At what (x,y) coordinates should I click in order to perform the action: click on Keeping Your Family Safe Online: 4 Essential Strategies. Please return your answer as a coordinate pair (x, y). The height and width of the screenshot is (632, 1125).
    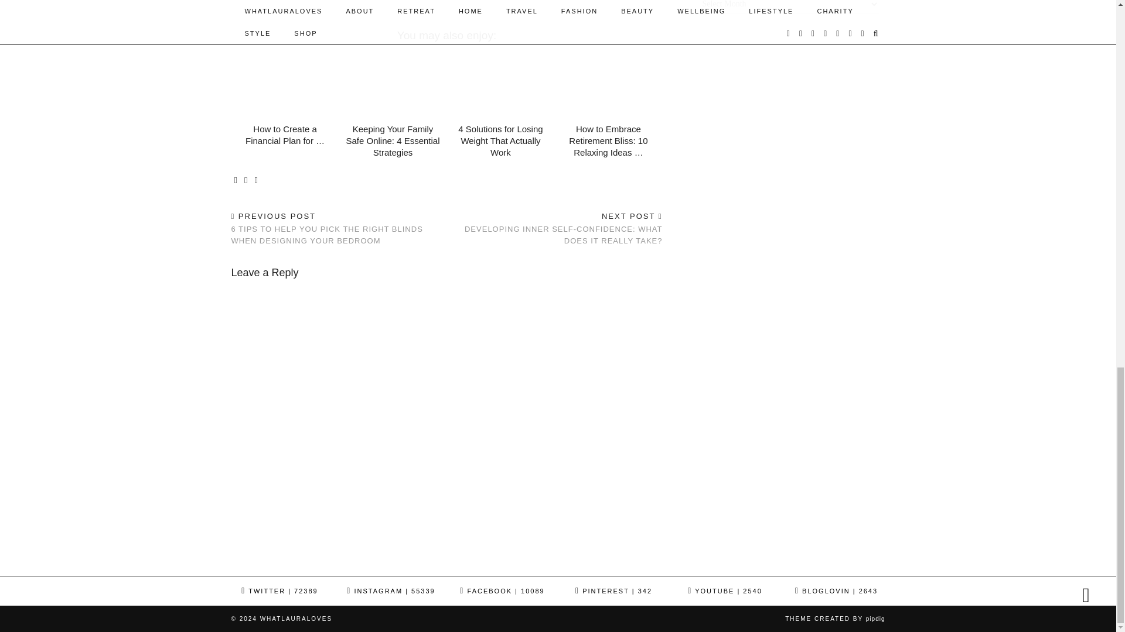
    Looking at the image, I should click on (393, 85).